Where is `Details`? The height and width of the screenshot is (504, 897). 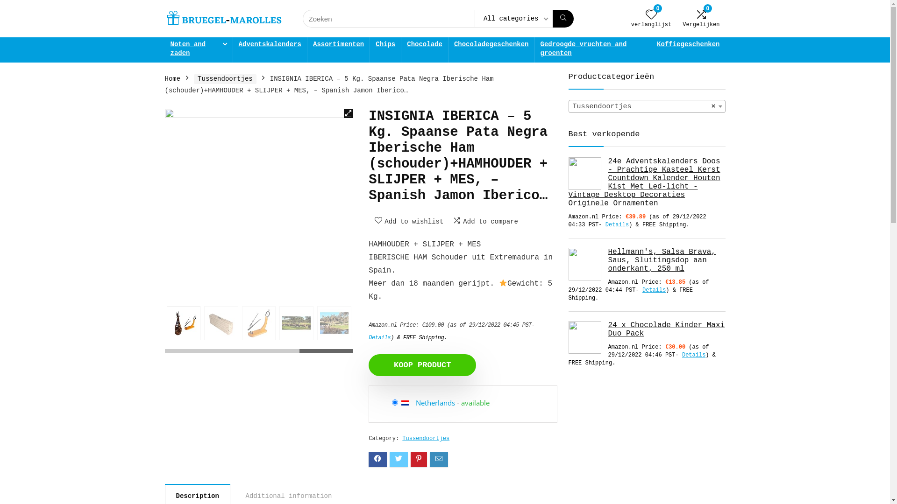
Details is located at coordinates (694, 355).